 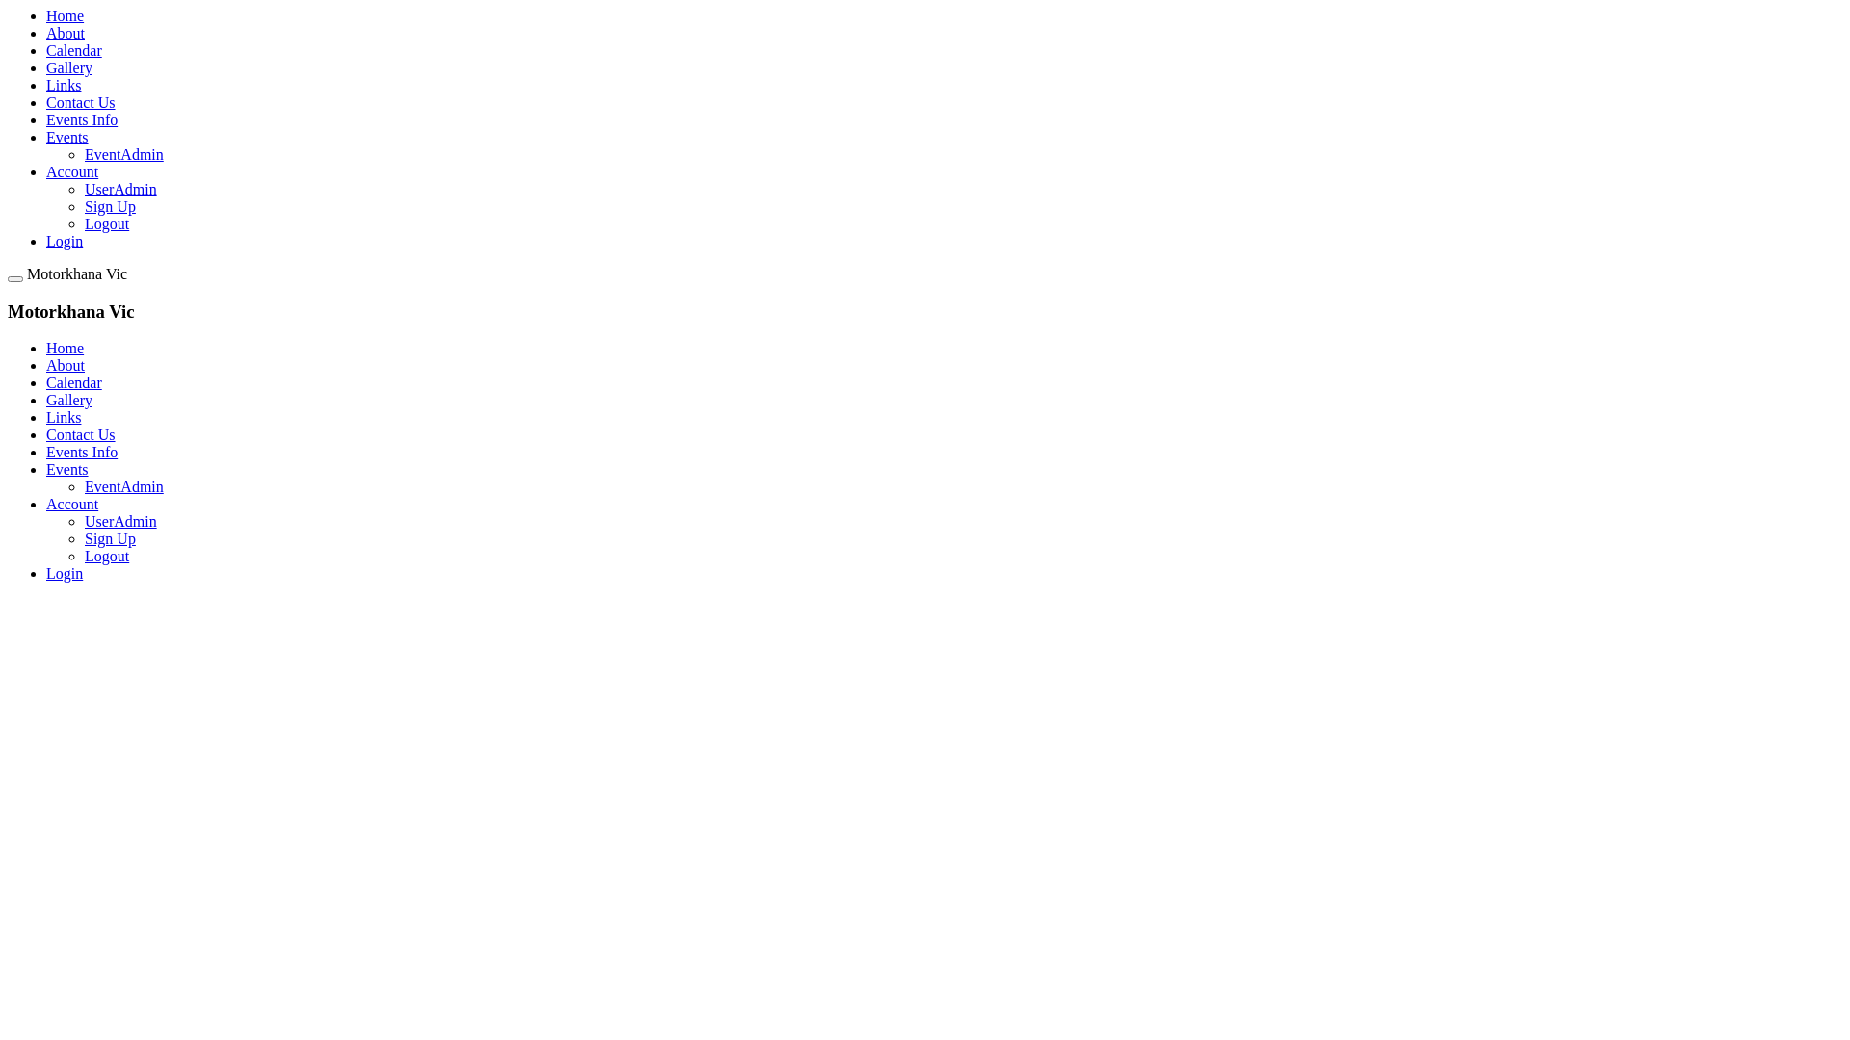 What do you see at coordinates (110, 539) in the screenshot?
I see `Sign Up` at bounding box center [110, 539].